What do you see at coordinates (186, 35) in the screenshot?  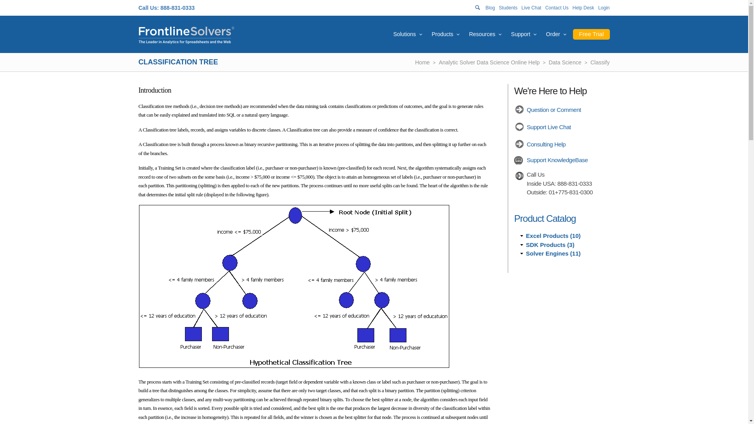 I see `Home` at bounding box center [186, 35].